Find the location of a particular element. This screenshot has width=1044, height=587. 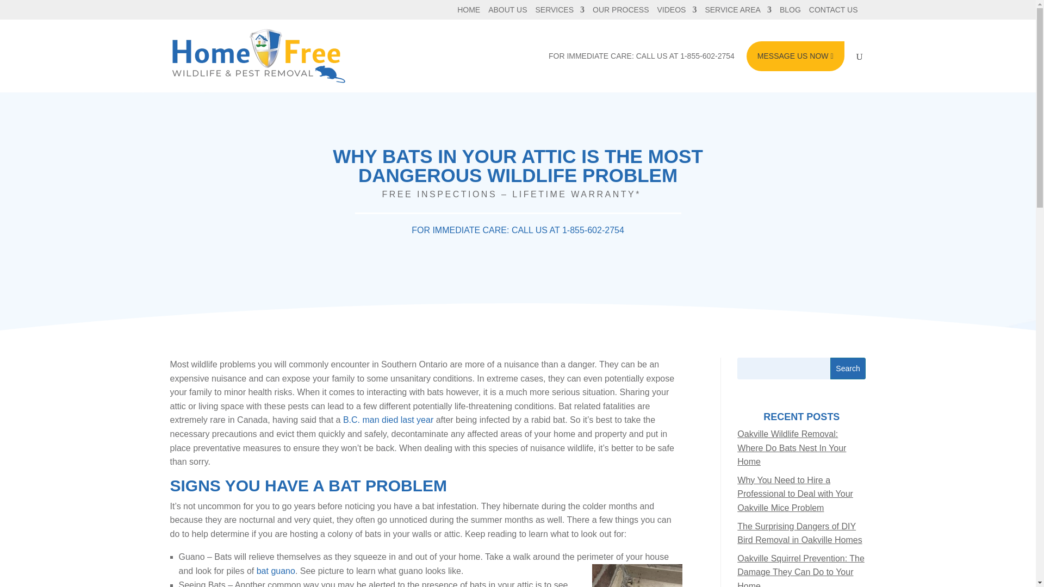

BLOG is located at coordinates (790, 12).